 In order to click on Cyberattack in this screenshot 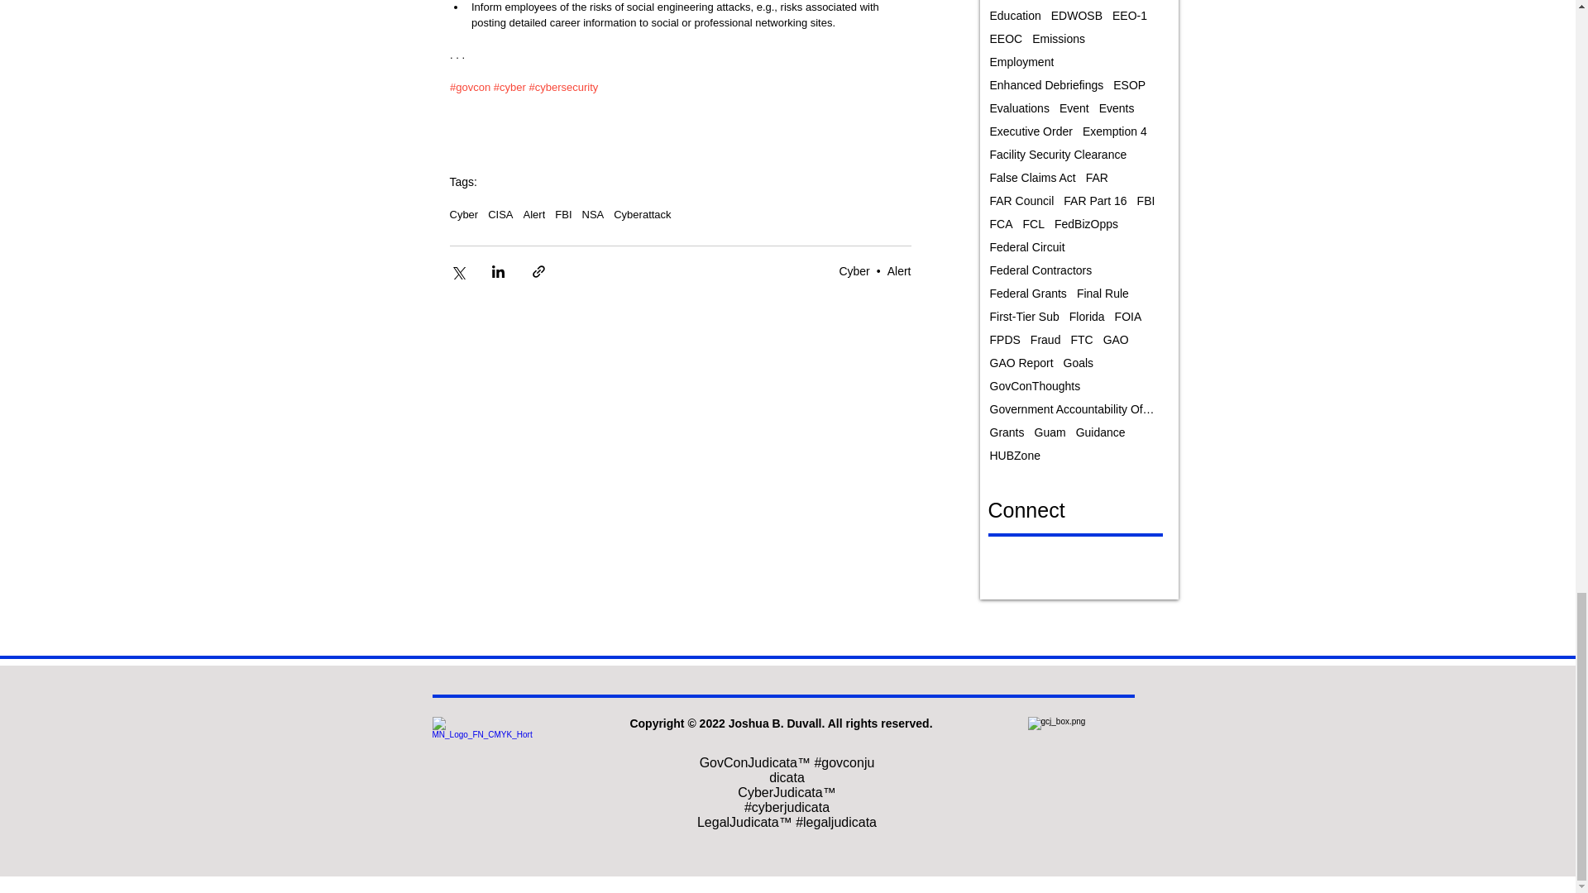, I will do `click(642, 213)`.